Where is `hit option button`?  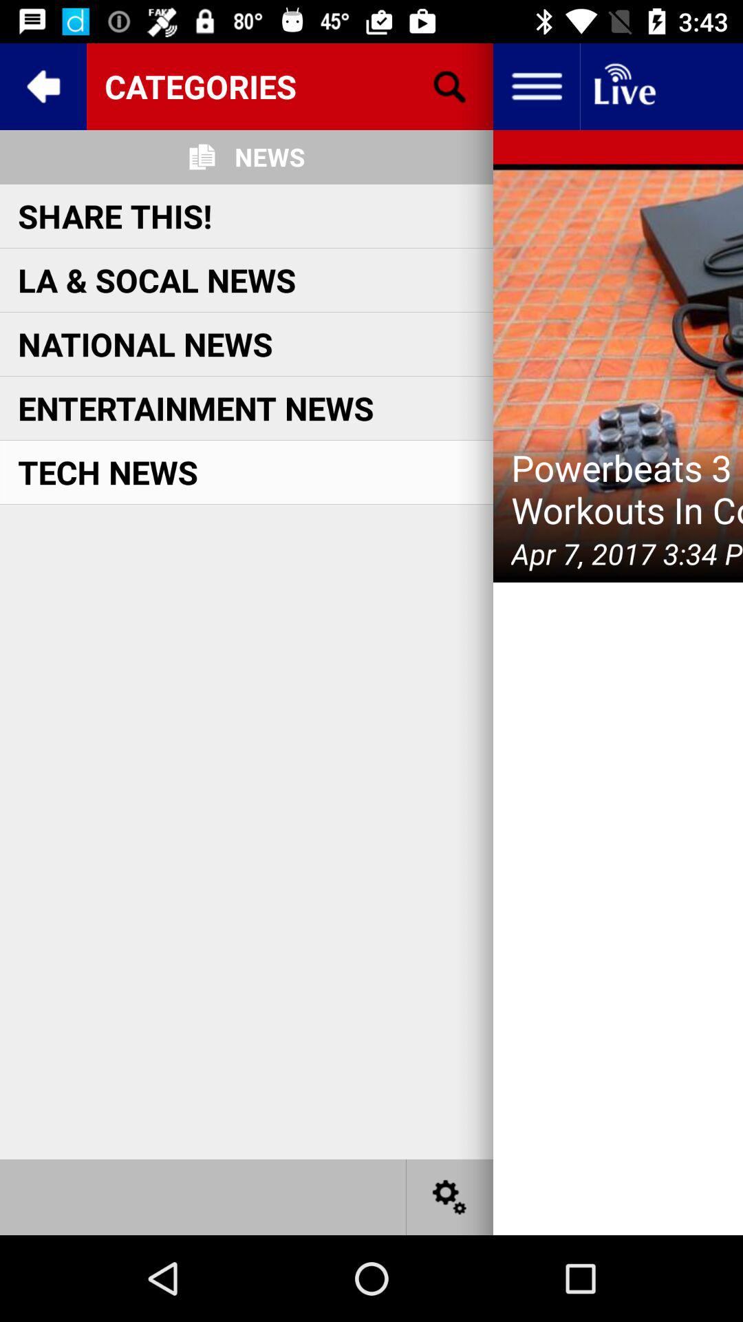
hit option button is located at coordinates (537, 87).